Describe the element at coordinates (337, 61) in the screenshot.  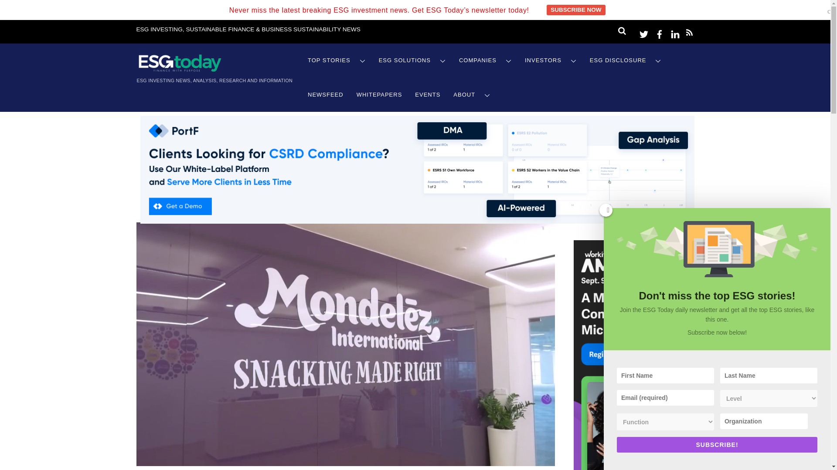
I see `TOP STORIES` at that location.